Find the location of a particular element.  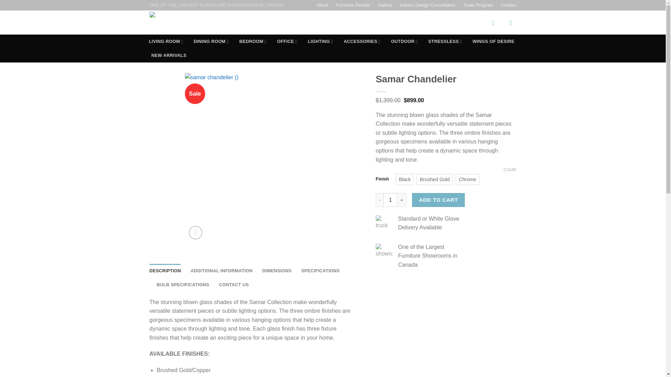

Interior Design Consultation is located at coordinates (428, 5).